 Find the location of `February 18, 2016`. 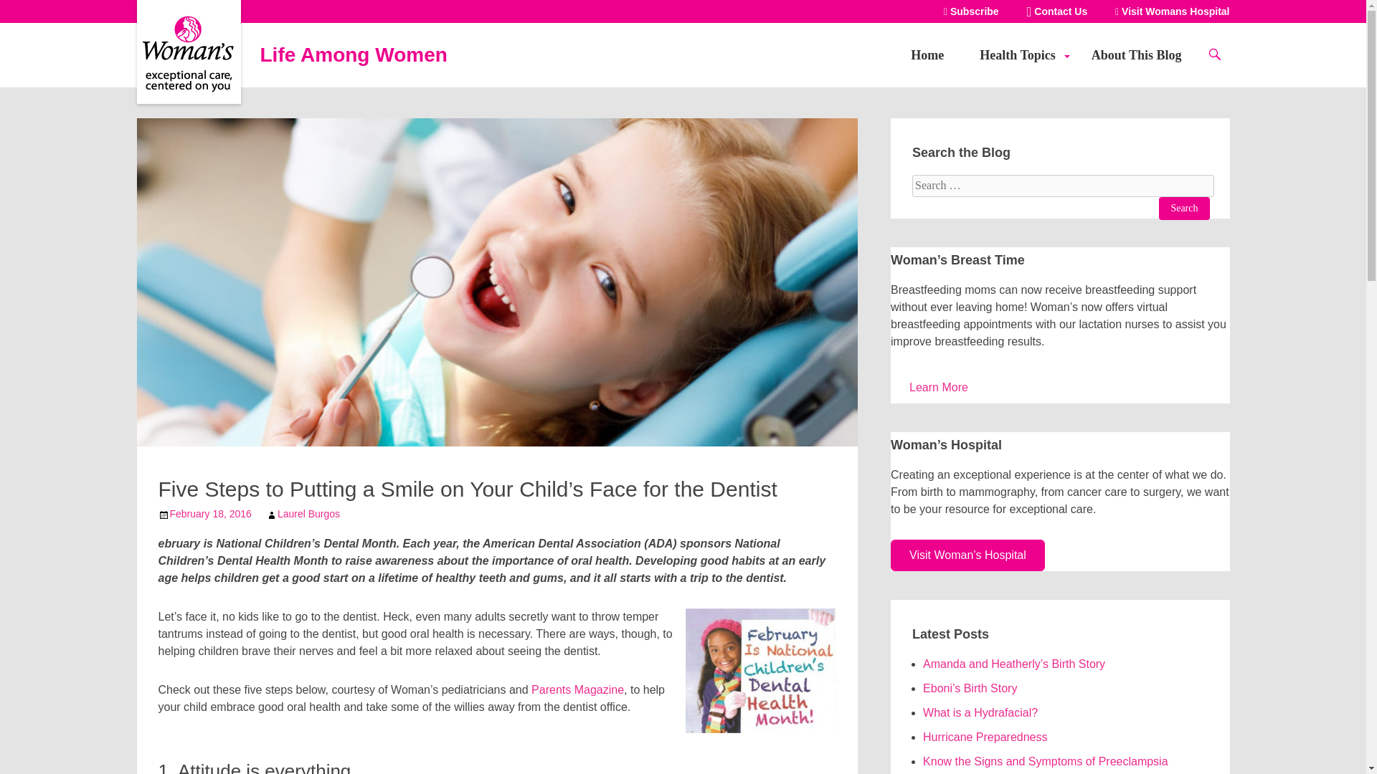

February 18, 2016 is located at coordinates (209, 513).